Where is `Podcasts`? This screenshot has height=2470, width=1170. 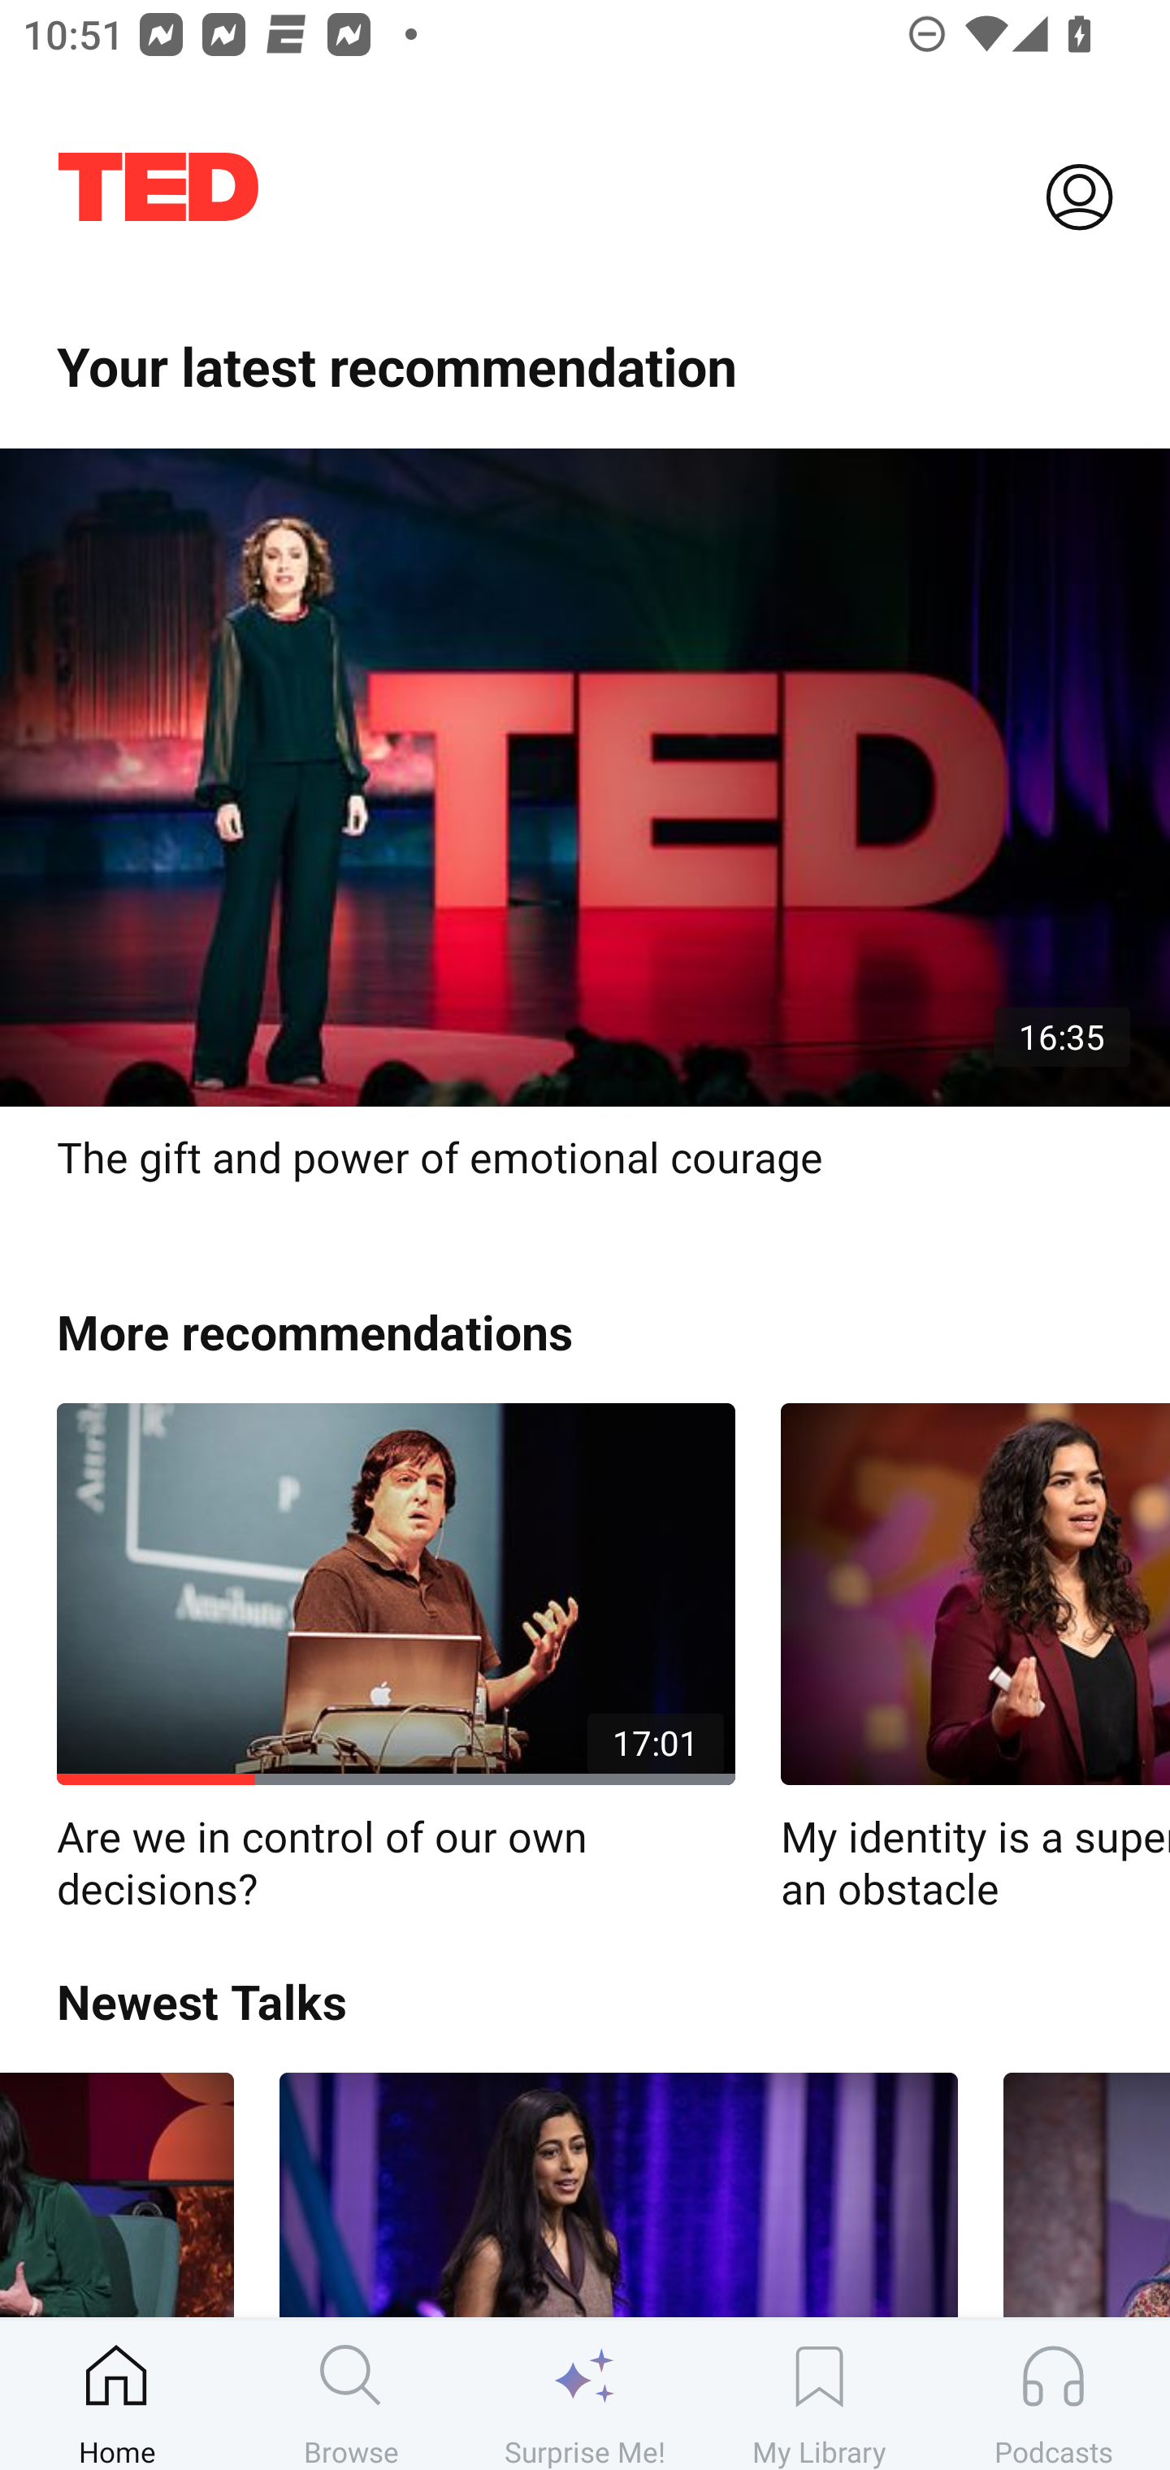 Podcasts is located at coordinates (1053, 2394).